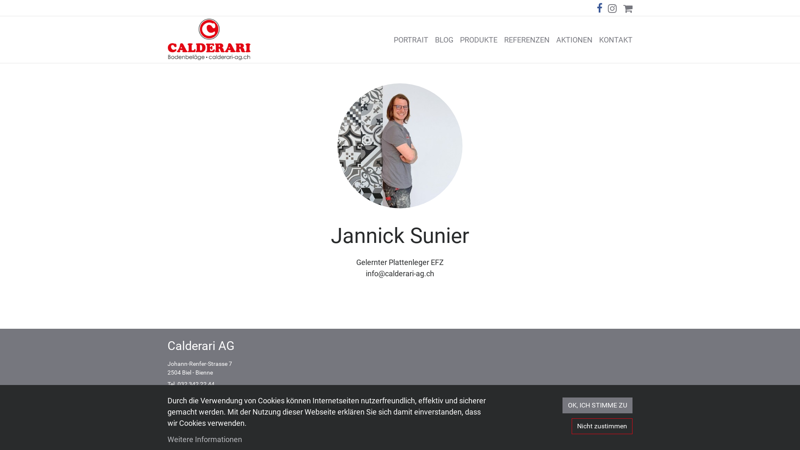  Describe the element at coordinates (209, 40) in the screenshot. I see `Startseite` at that location.